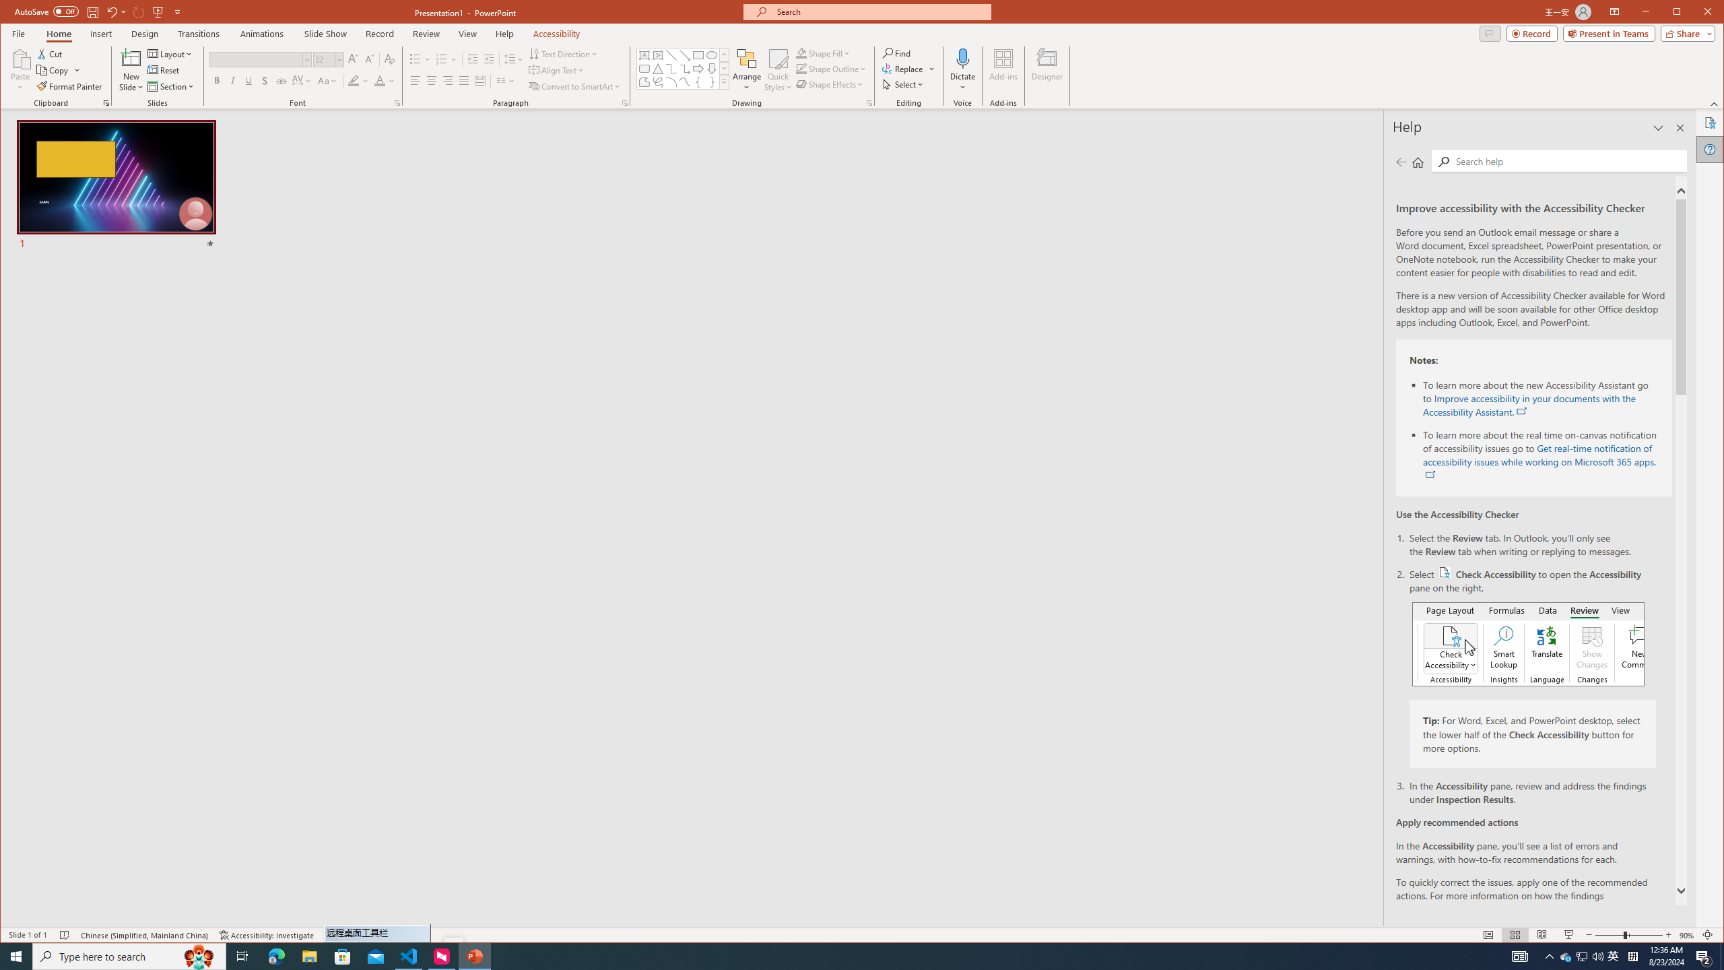 This screenshot has height=970, width=1724. Describe the element at coordinates (723, 82) in the screenshot. I see `Notification Chevron` at that location.